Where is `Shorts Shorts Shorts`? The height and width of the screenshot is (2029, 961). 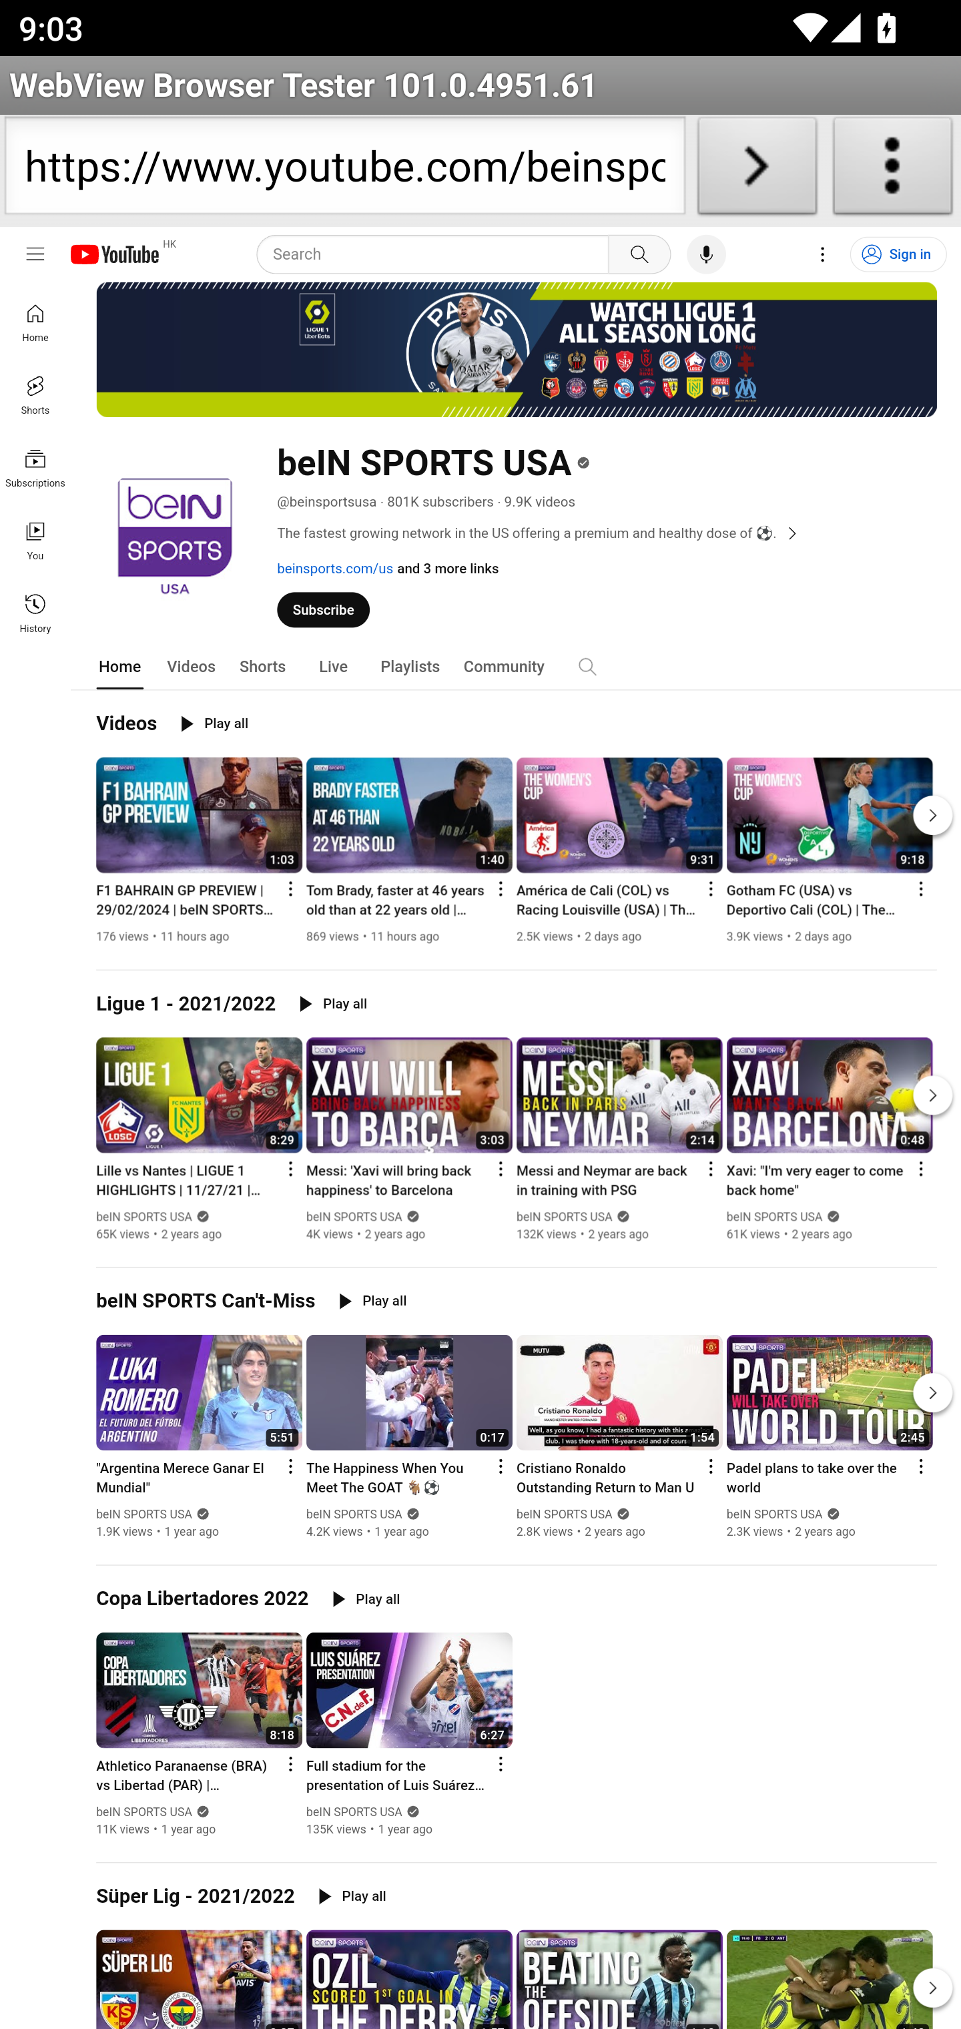 Shorts Shorts Shorts is located at coordinates (35, 395).